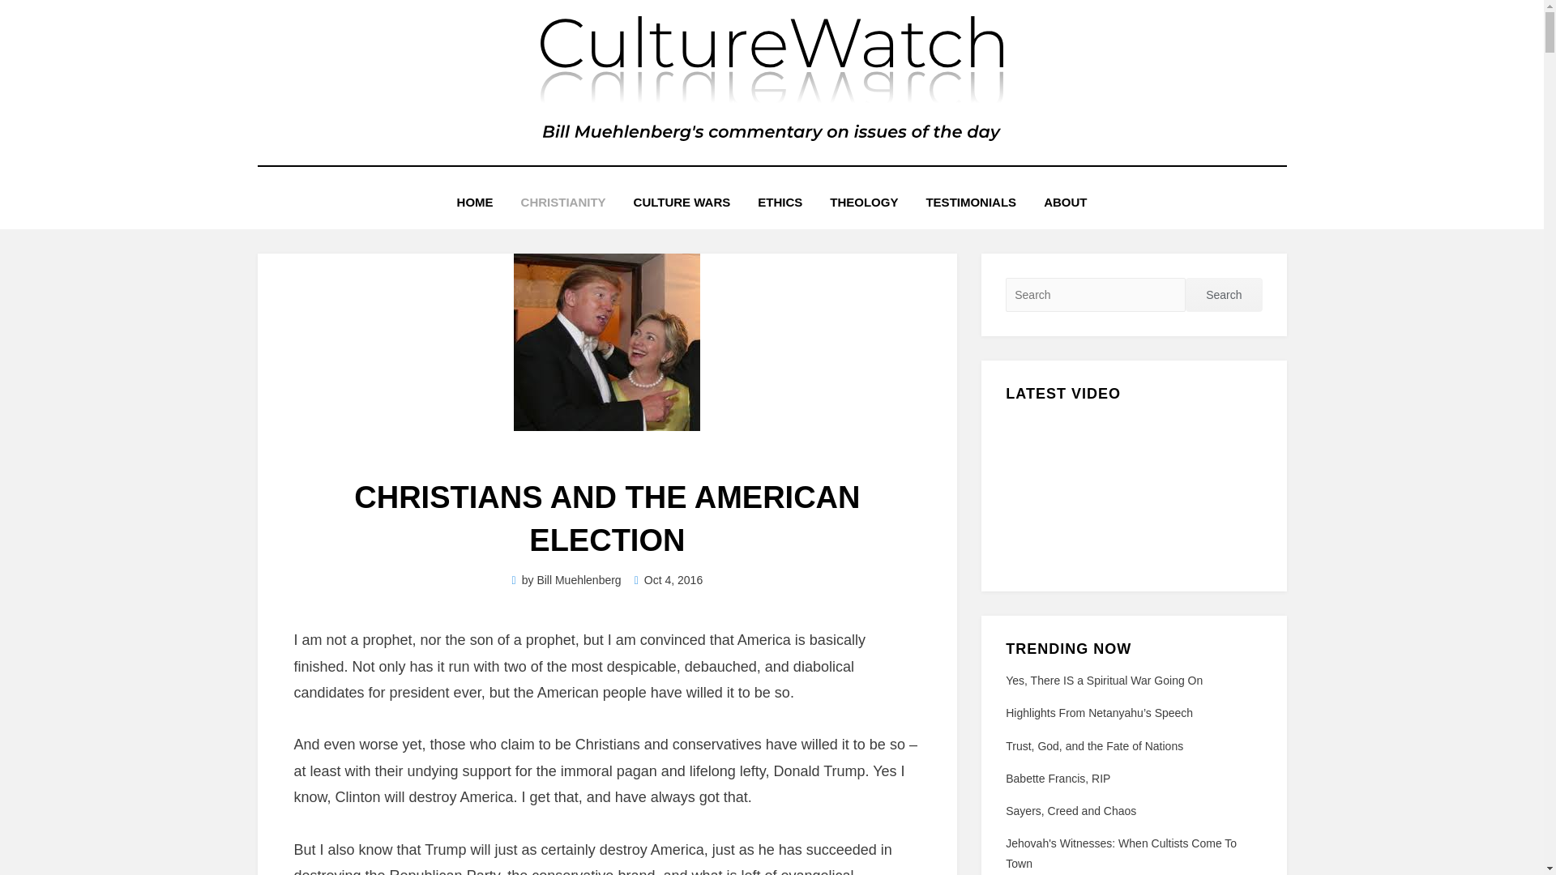 This screenshot has width=1556, height=875. What do you see at coordinates (475, 203) in the screenshot?
I see `HOME` at bounding box center [475, 203].